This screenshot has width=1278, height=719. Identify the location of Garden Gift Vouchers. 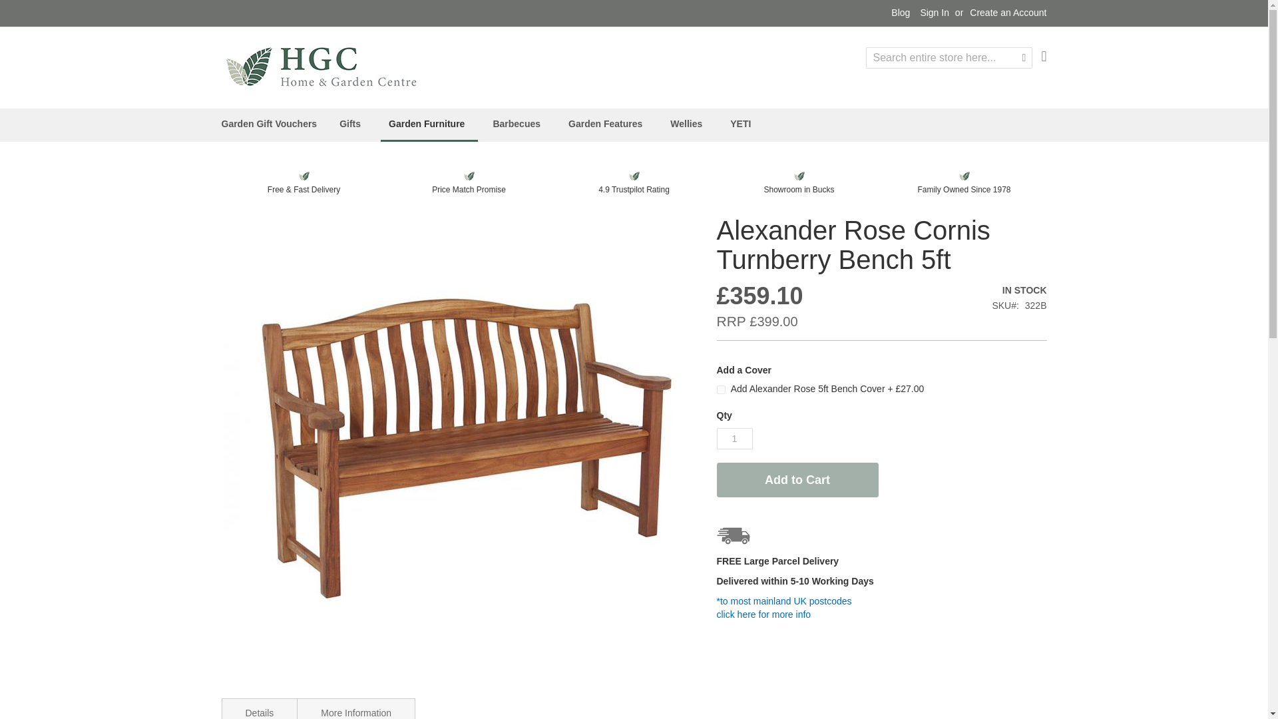
(269, 124).